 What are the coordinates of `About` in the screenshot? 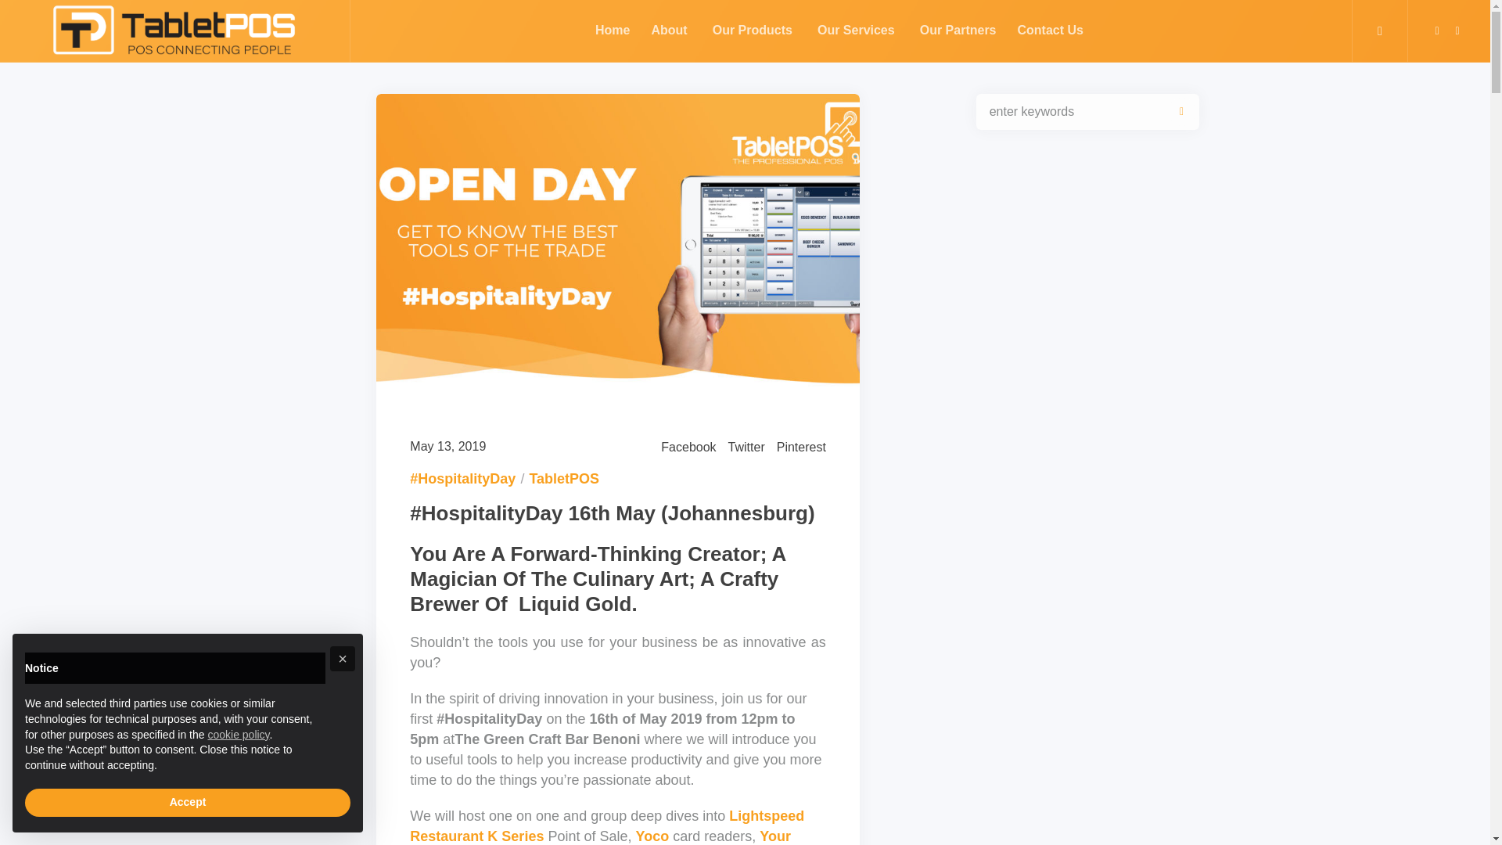 It's located at (668, 31).